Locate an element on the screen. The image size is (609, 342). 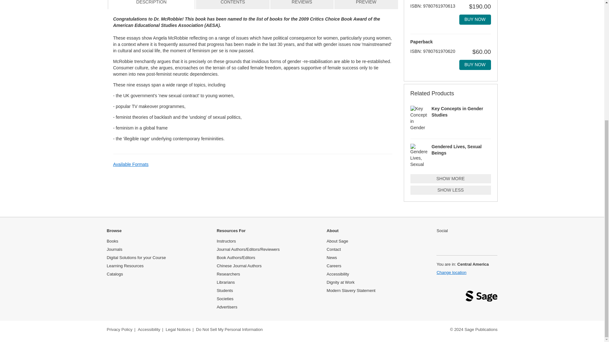
Buy now is located at coordinates (475, 20).